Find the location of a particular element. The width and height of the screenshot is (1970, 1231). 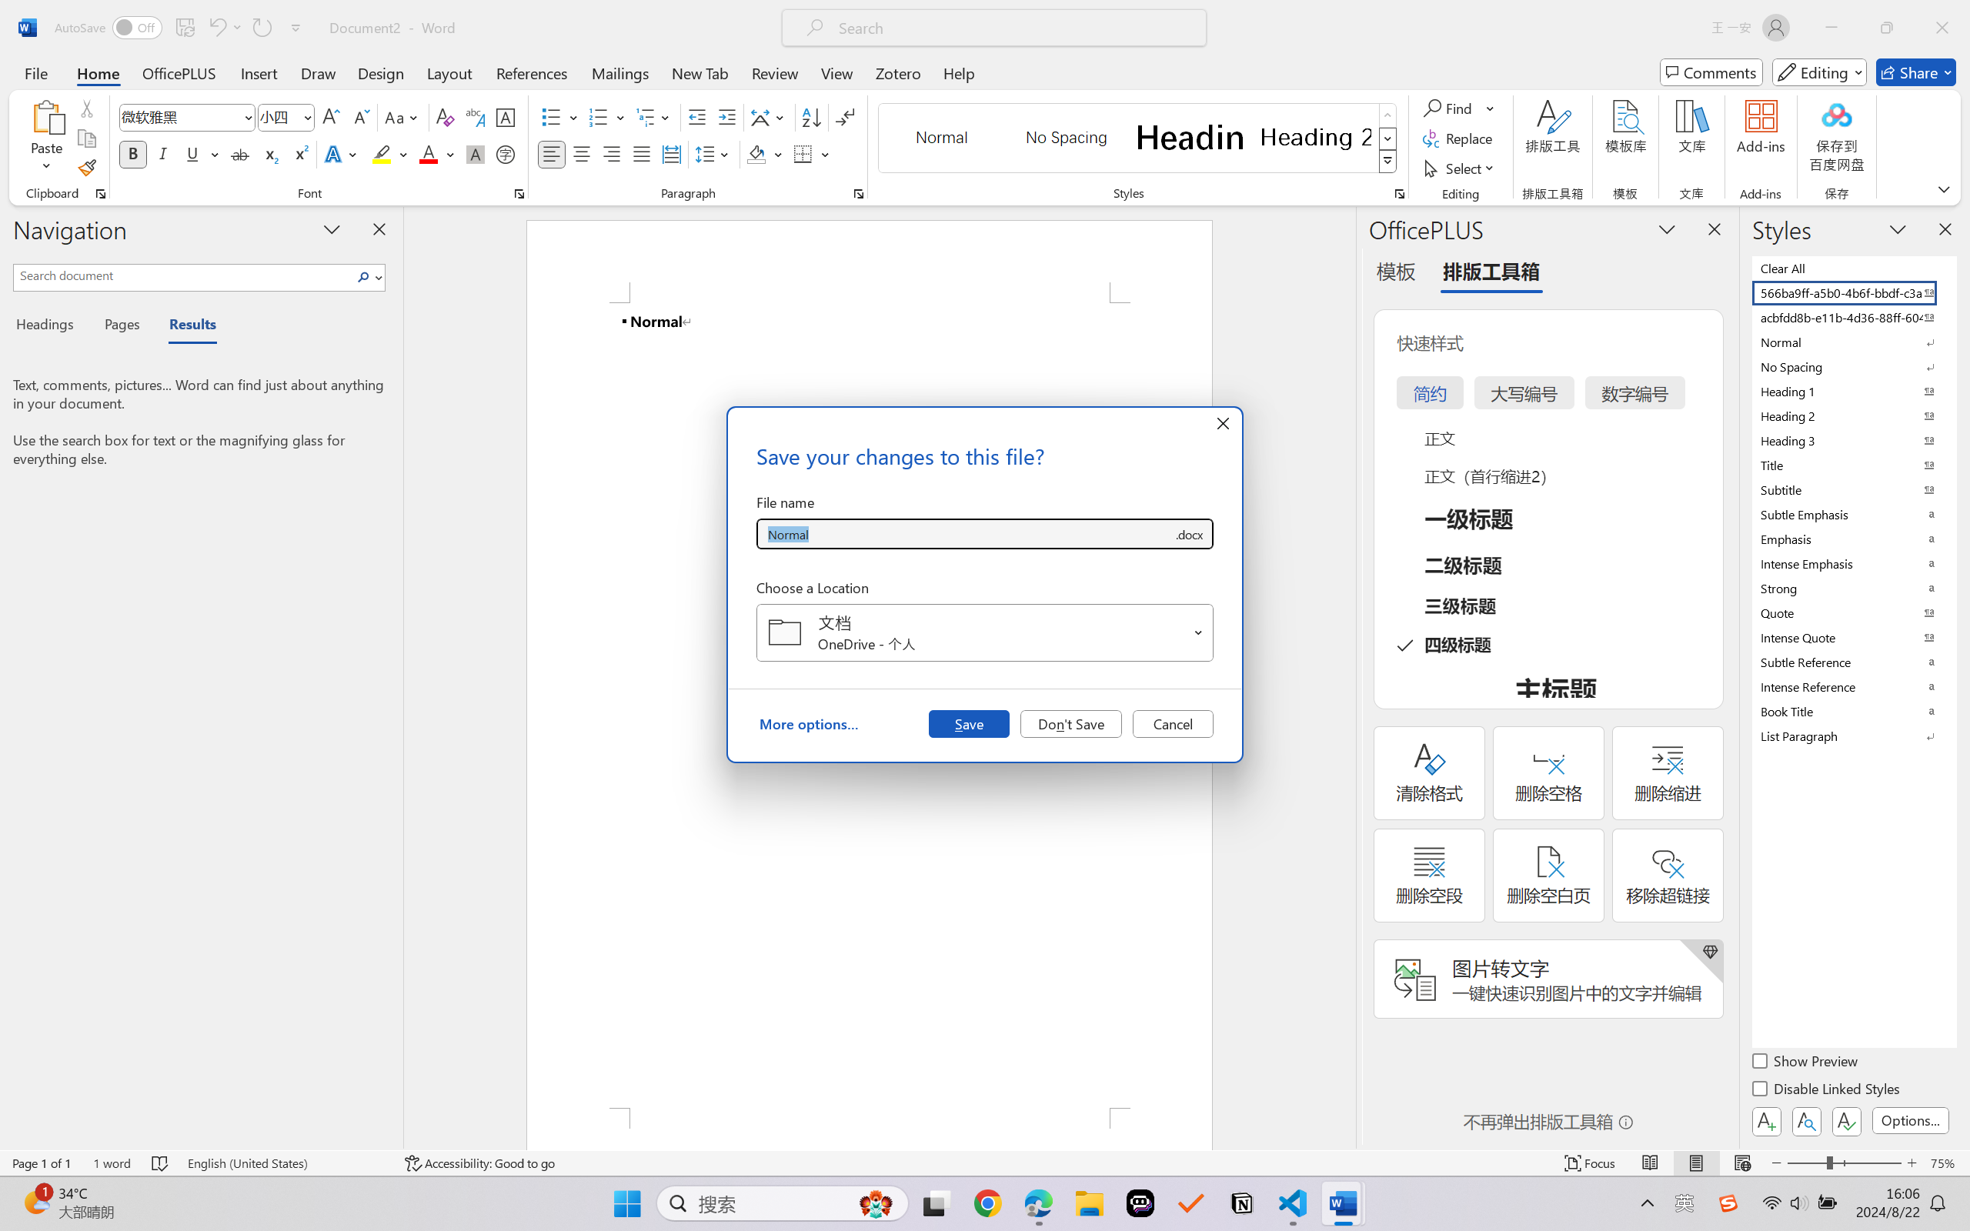

Strong is located at coordinates (1853, 588).